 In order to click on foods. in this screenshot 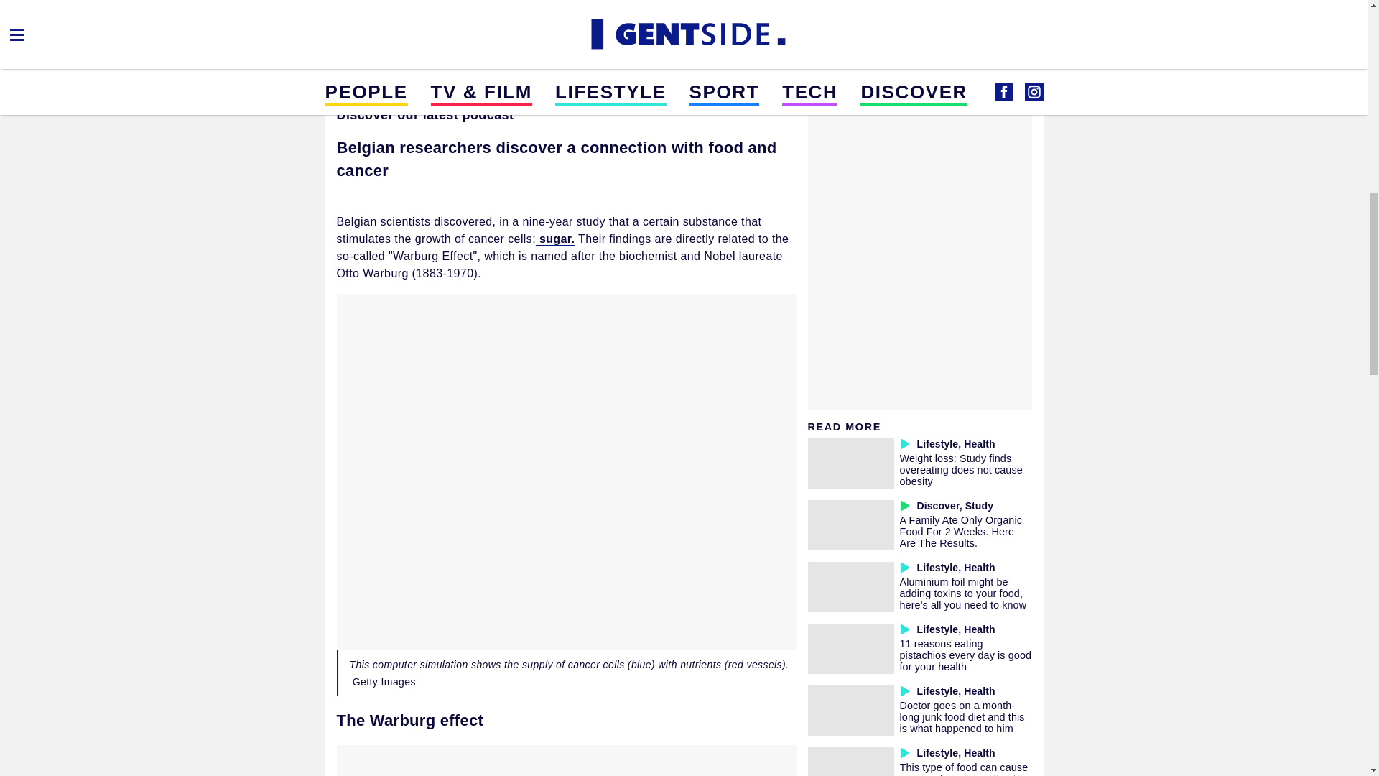, I will do `click(746, 86)`.